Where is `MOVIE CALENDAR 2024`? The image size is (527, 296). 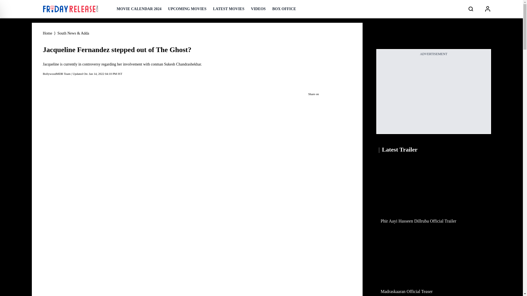
MOVIE CALENDAR 2024 is located at coordinates (139, 9).